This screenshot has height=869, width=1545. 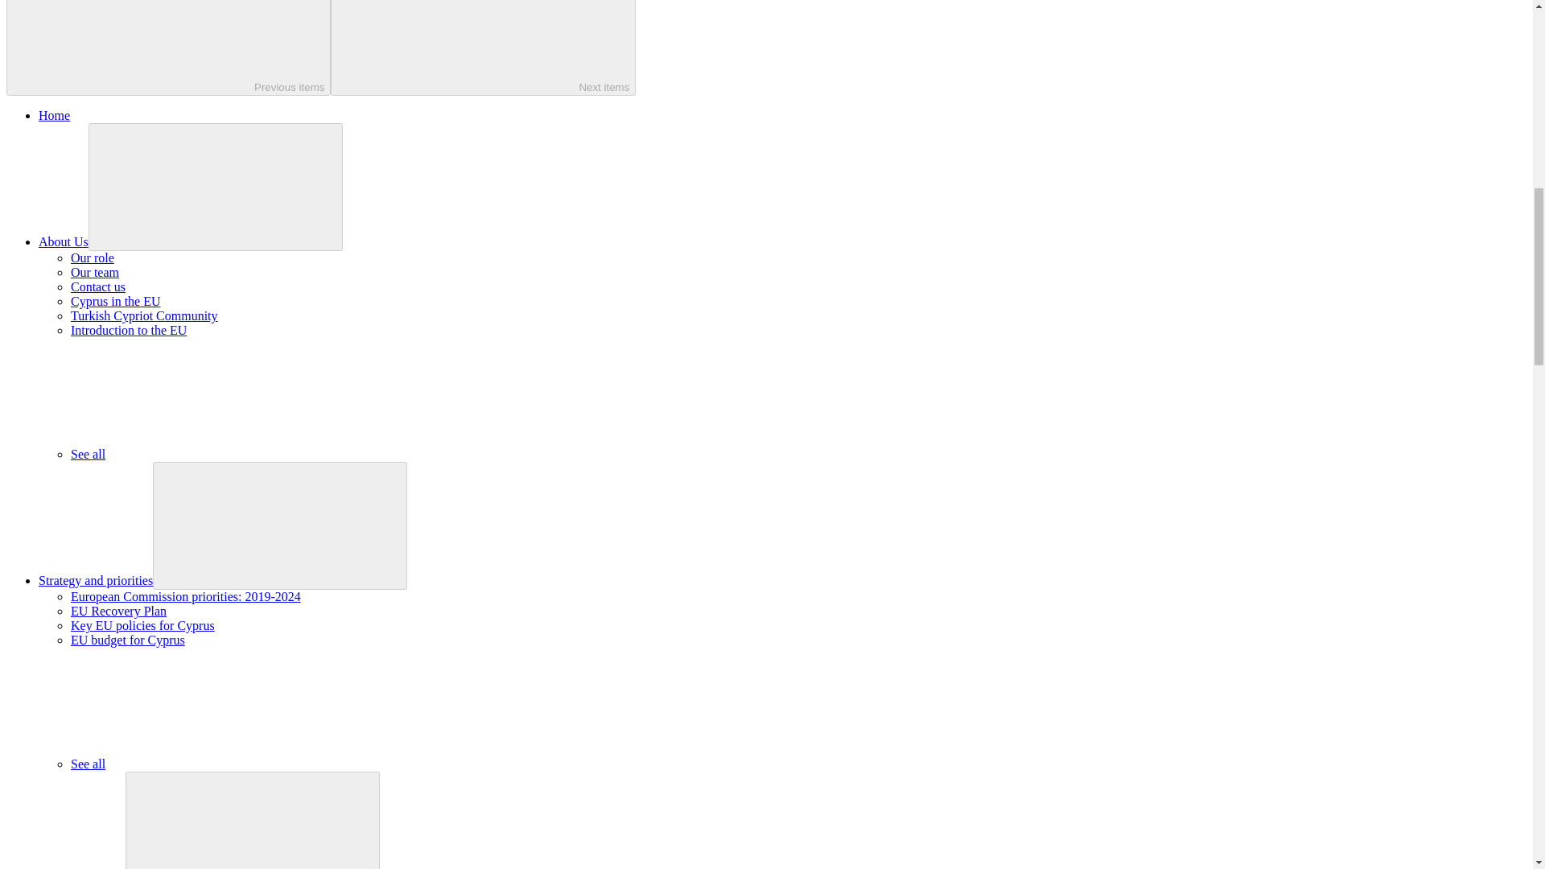 I want to click on Next items, so click(x=483, y=47).